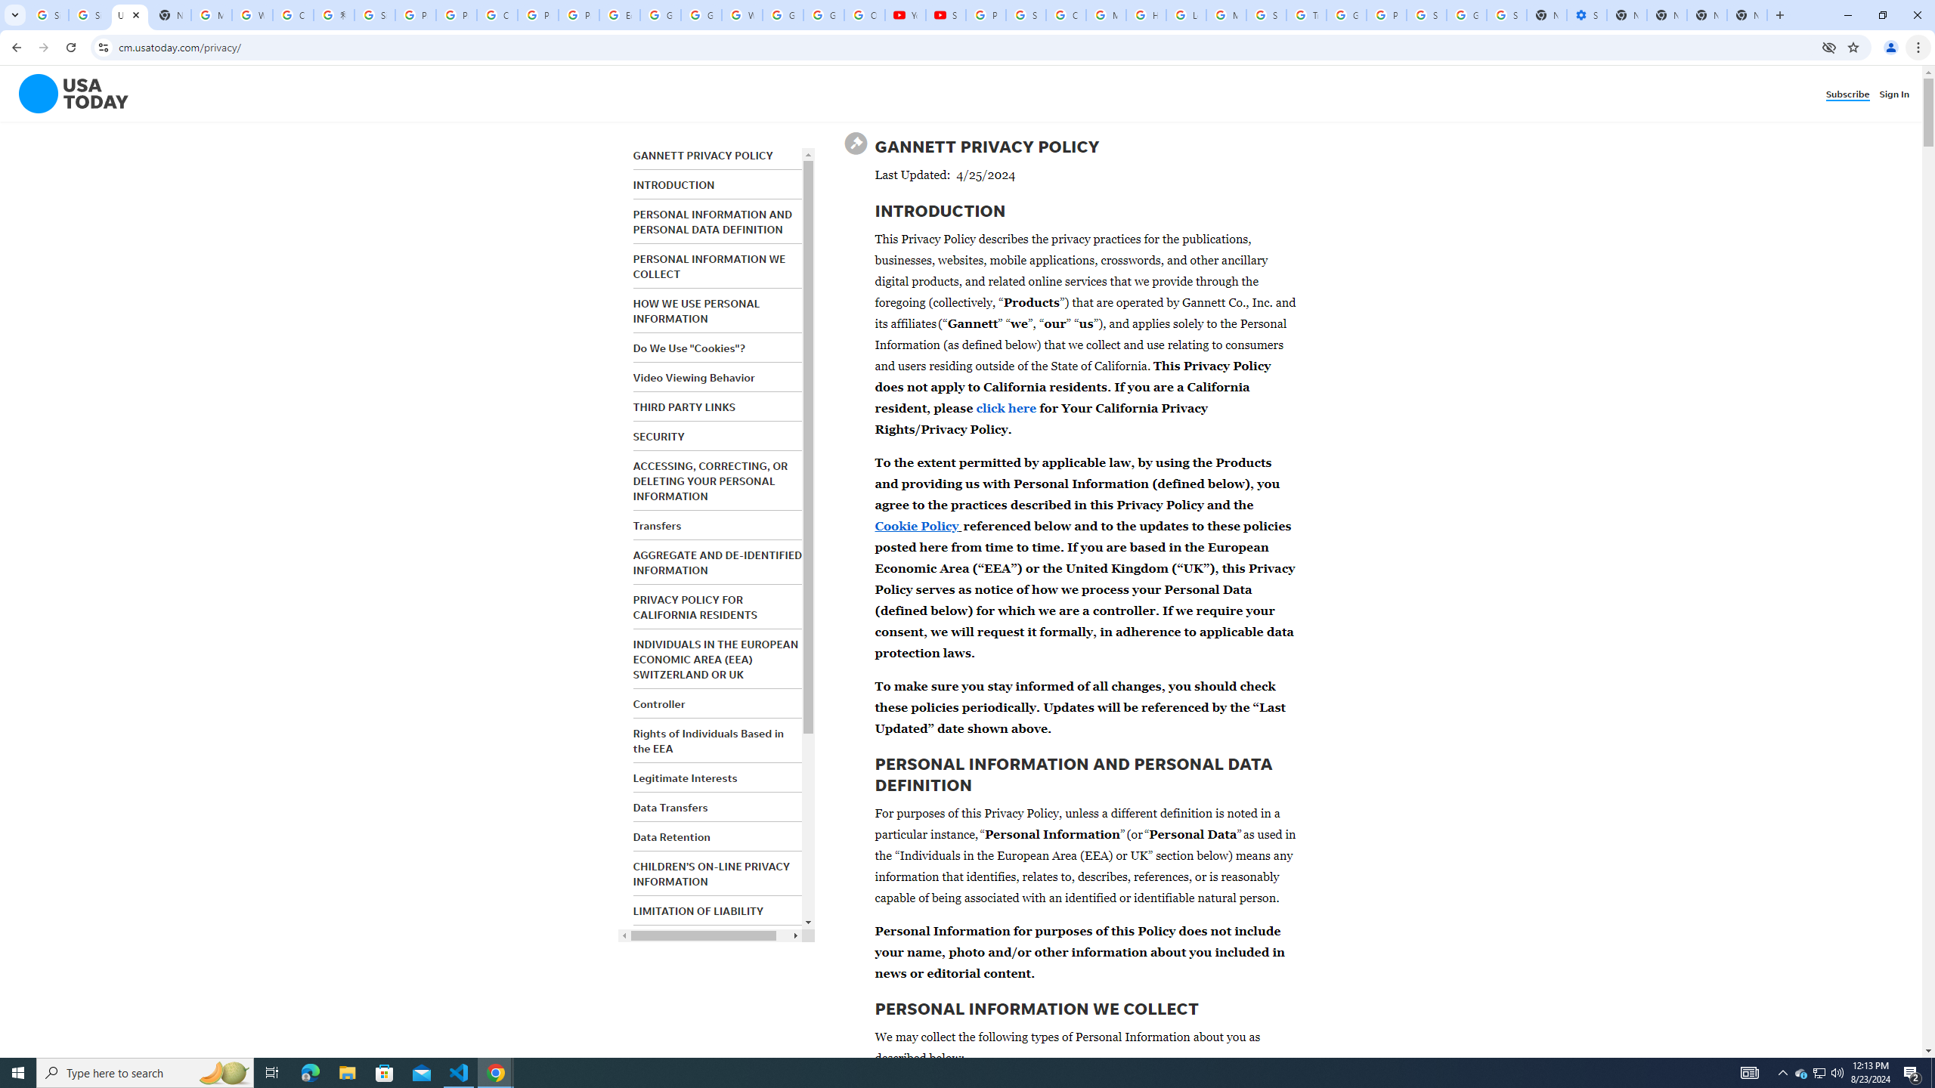 Image resolution: width=1935 pixels, height=1088 pixels. What do you see at coordinates (1850, 94) in the screenshot?
I see `Subscribe` at bounding box center [1850, 94].